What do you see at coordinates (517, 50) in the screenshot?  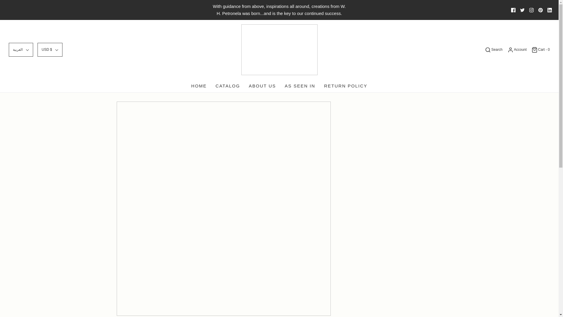 I see `Account` at bounding box center [517, 50].